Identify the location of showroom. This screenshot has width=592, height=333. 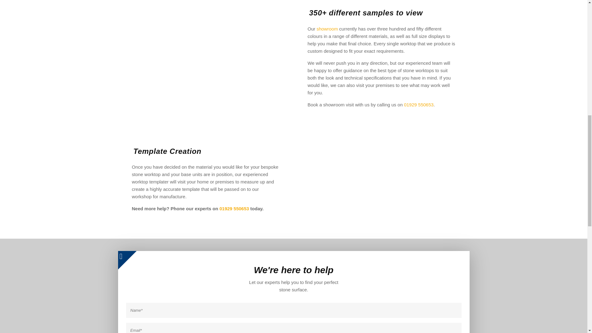
(327, 29).